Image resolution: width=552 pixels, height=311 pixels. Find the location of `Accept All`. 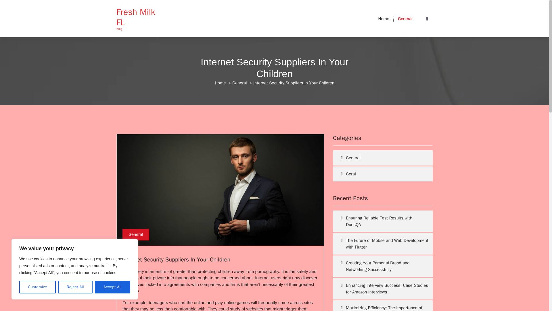

Accept All is located at coordinates (113, 287).